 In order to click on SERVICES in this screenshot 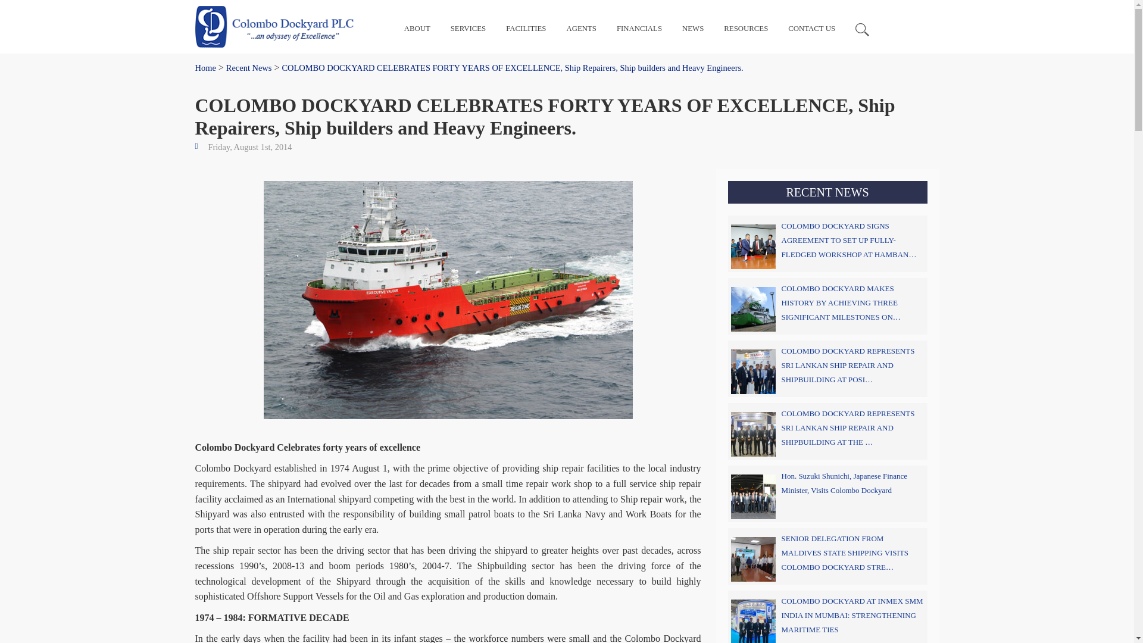, I will do `click(468, 29)`.